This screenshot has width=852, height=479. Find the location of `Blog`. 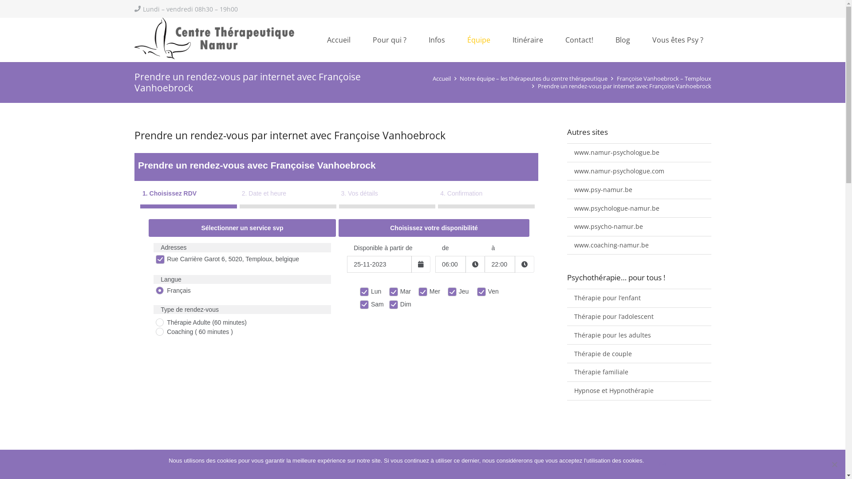

Blog is located at coordinates (623, 40).